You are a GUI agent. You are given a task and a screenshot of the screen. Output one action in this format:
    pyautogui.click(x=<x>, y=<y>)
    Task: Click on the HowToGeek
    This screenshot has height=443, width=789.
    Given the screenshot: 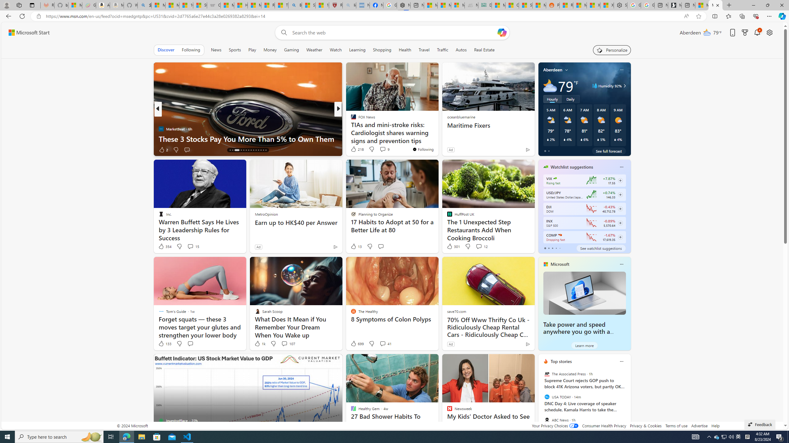 What is the action you would take?
    pyautogui.click(x=350, y=129)
    